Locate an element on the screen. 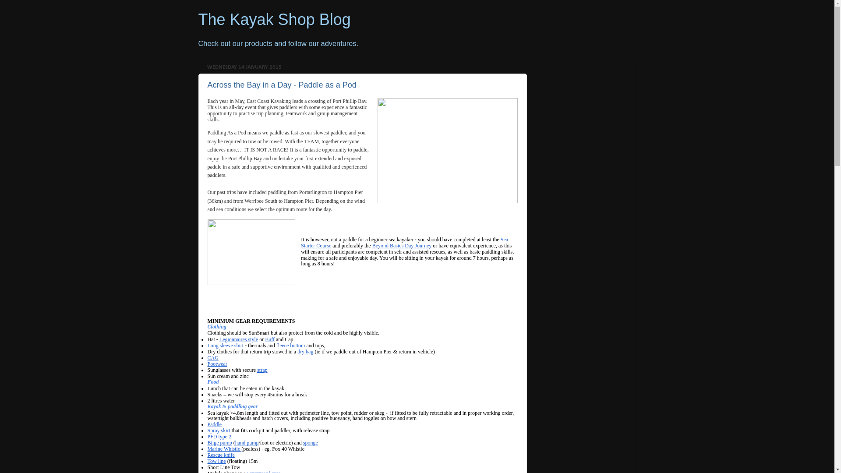 The image size is (841, 473). Bilge pump is located at coordinates (220, 442).